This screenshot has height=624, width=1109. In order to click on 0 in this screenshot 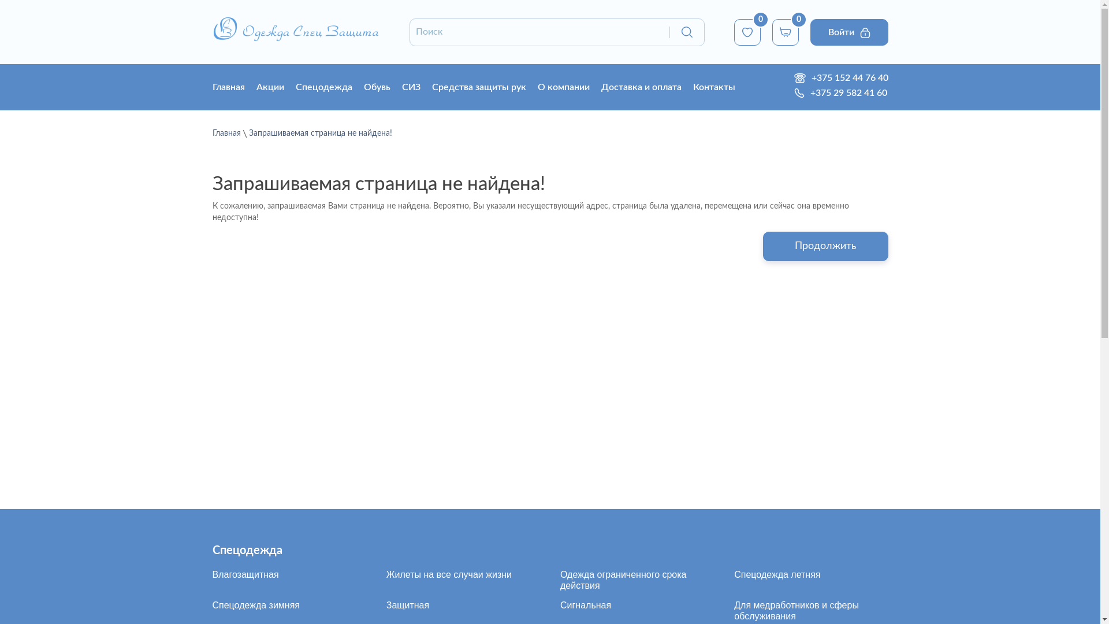, I will do `click(785, 31)`.